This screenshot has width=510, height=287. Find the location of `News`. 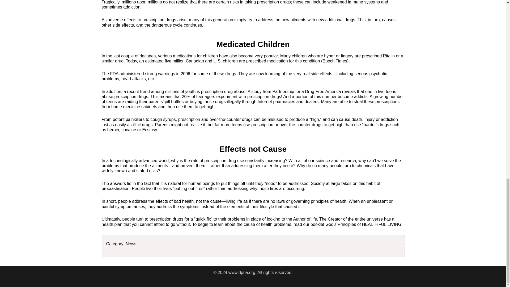

News is located at coordinates (131, 244).